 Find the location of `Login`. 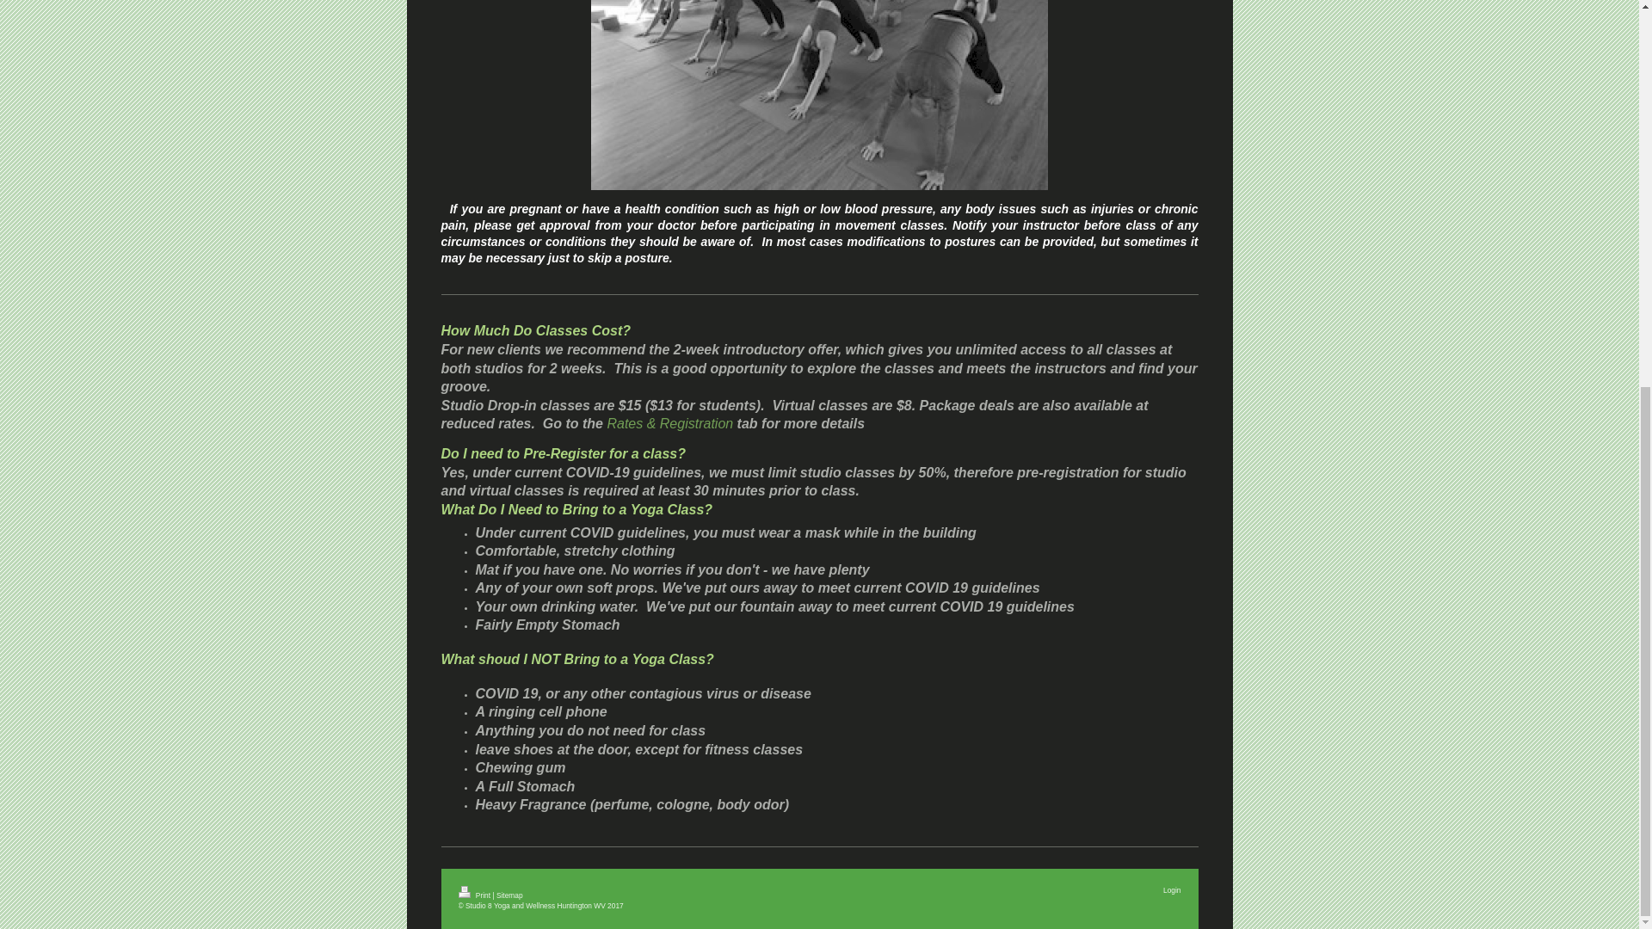

Login is located at coordinates (1172, 890).